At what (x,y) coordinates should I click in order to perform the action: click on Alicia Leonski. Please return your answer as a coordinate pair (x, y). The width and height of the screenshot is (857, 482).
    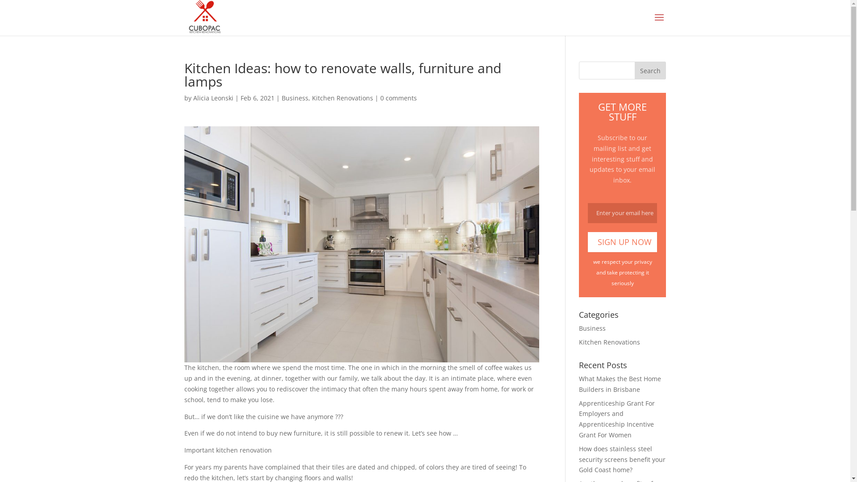
    Looking at the image, I should click on (213, 98).